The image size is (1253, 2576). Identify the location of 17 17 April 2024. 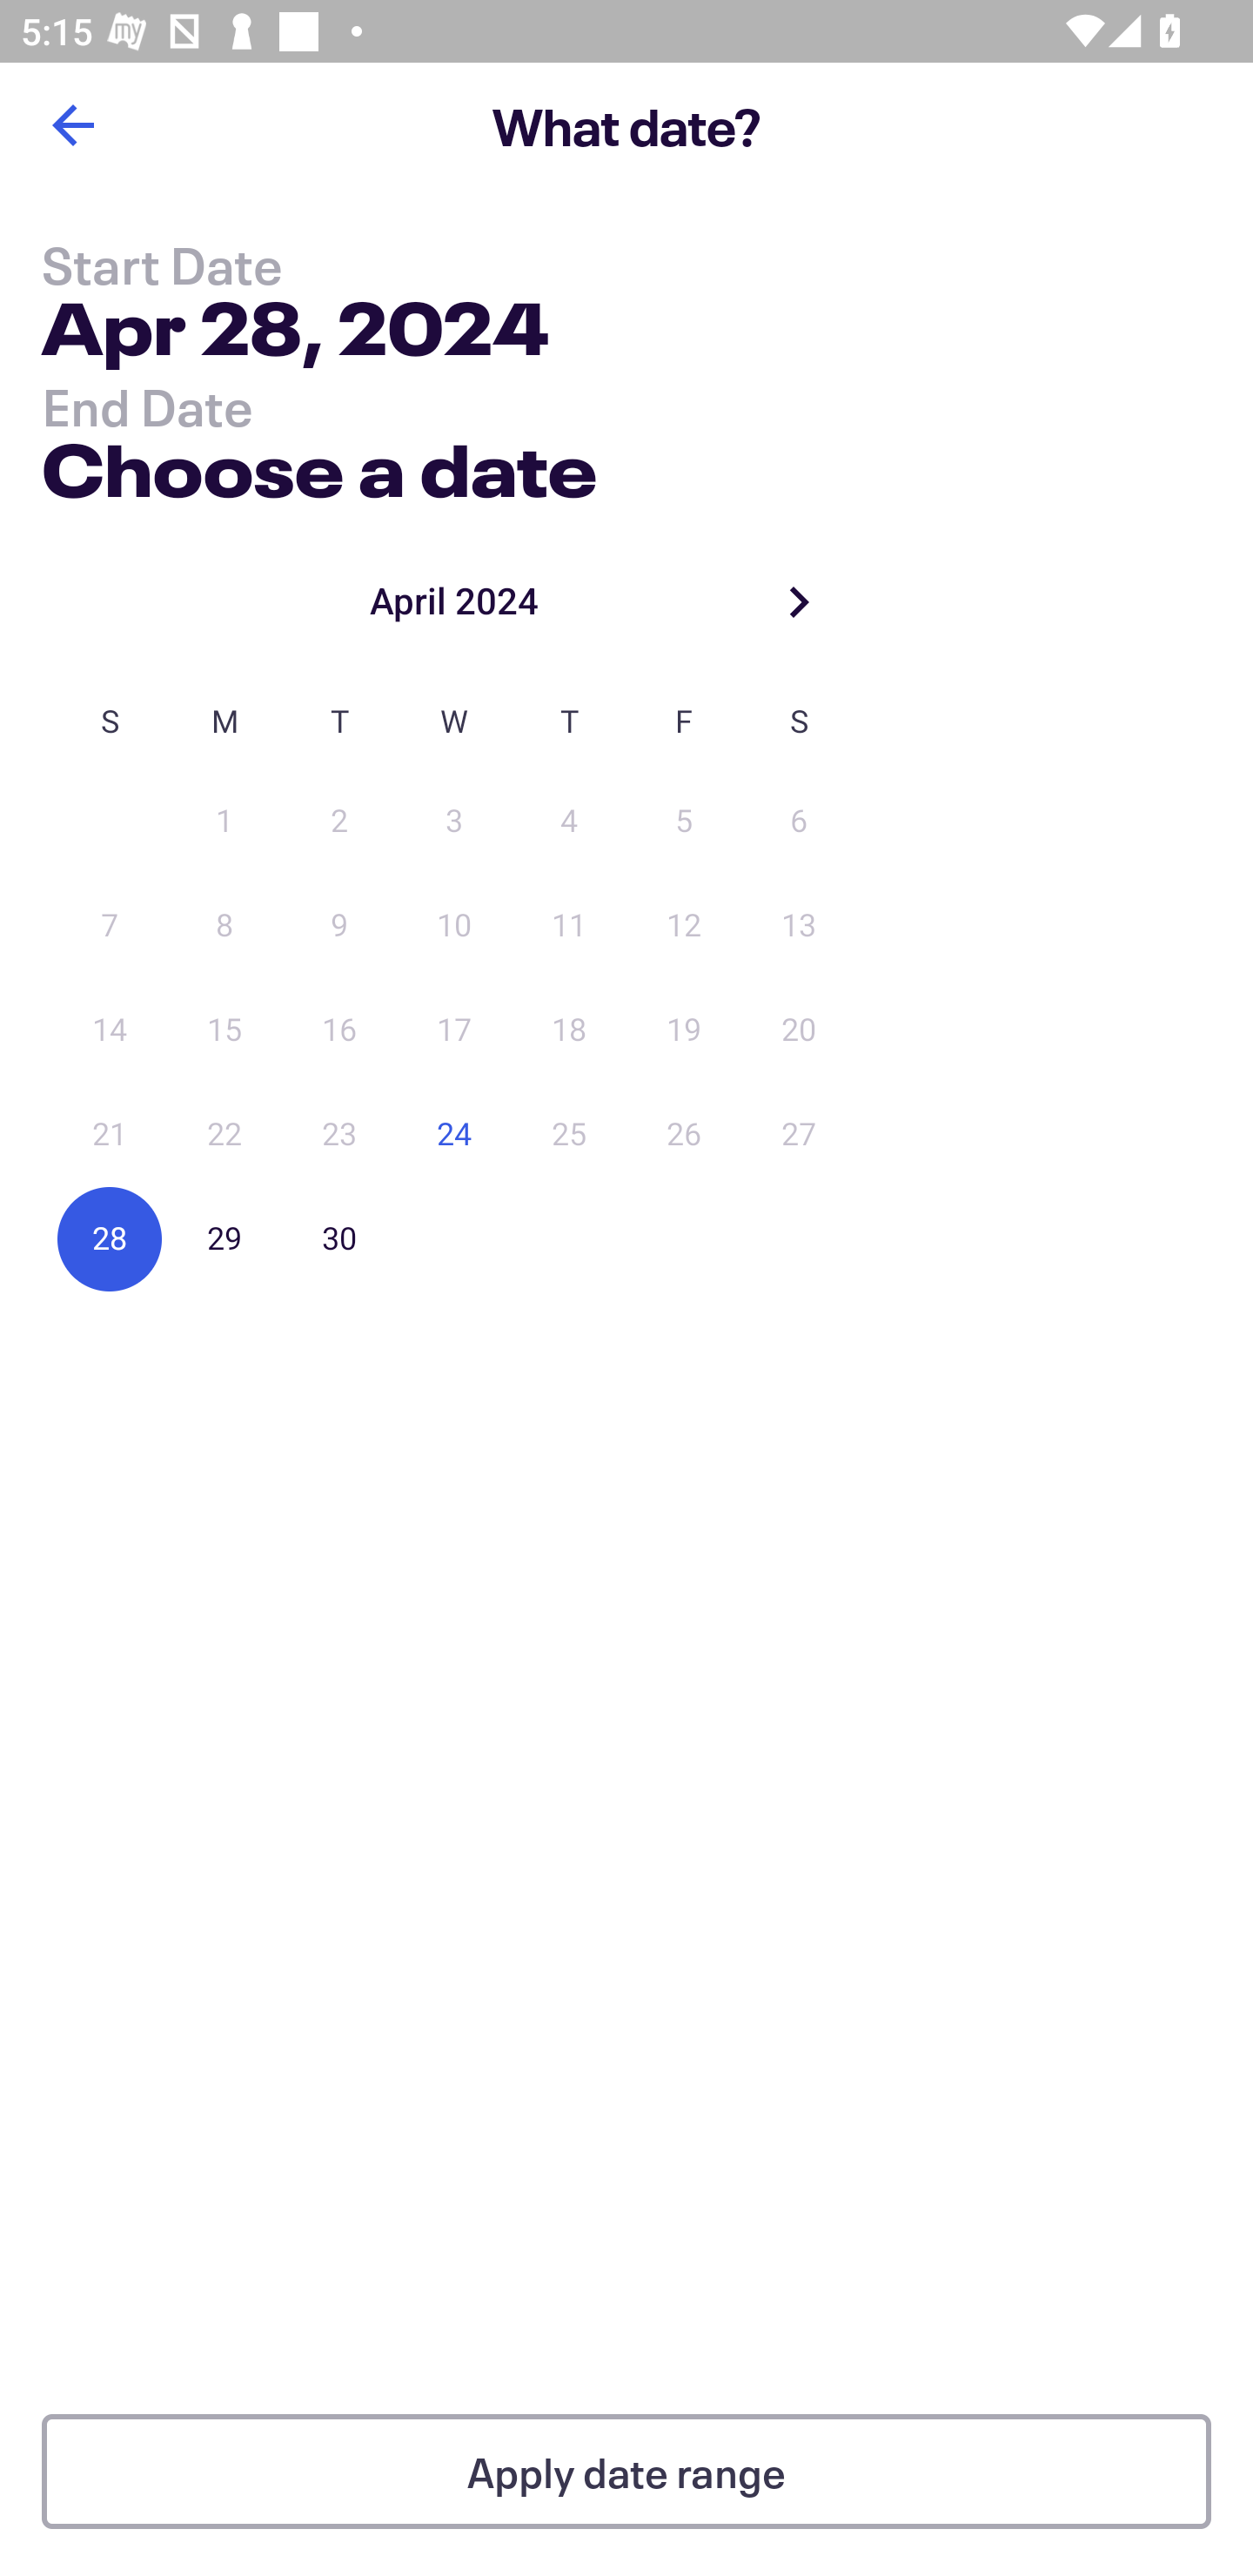
(454, 1030).